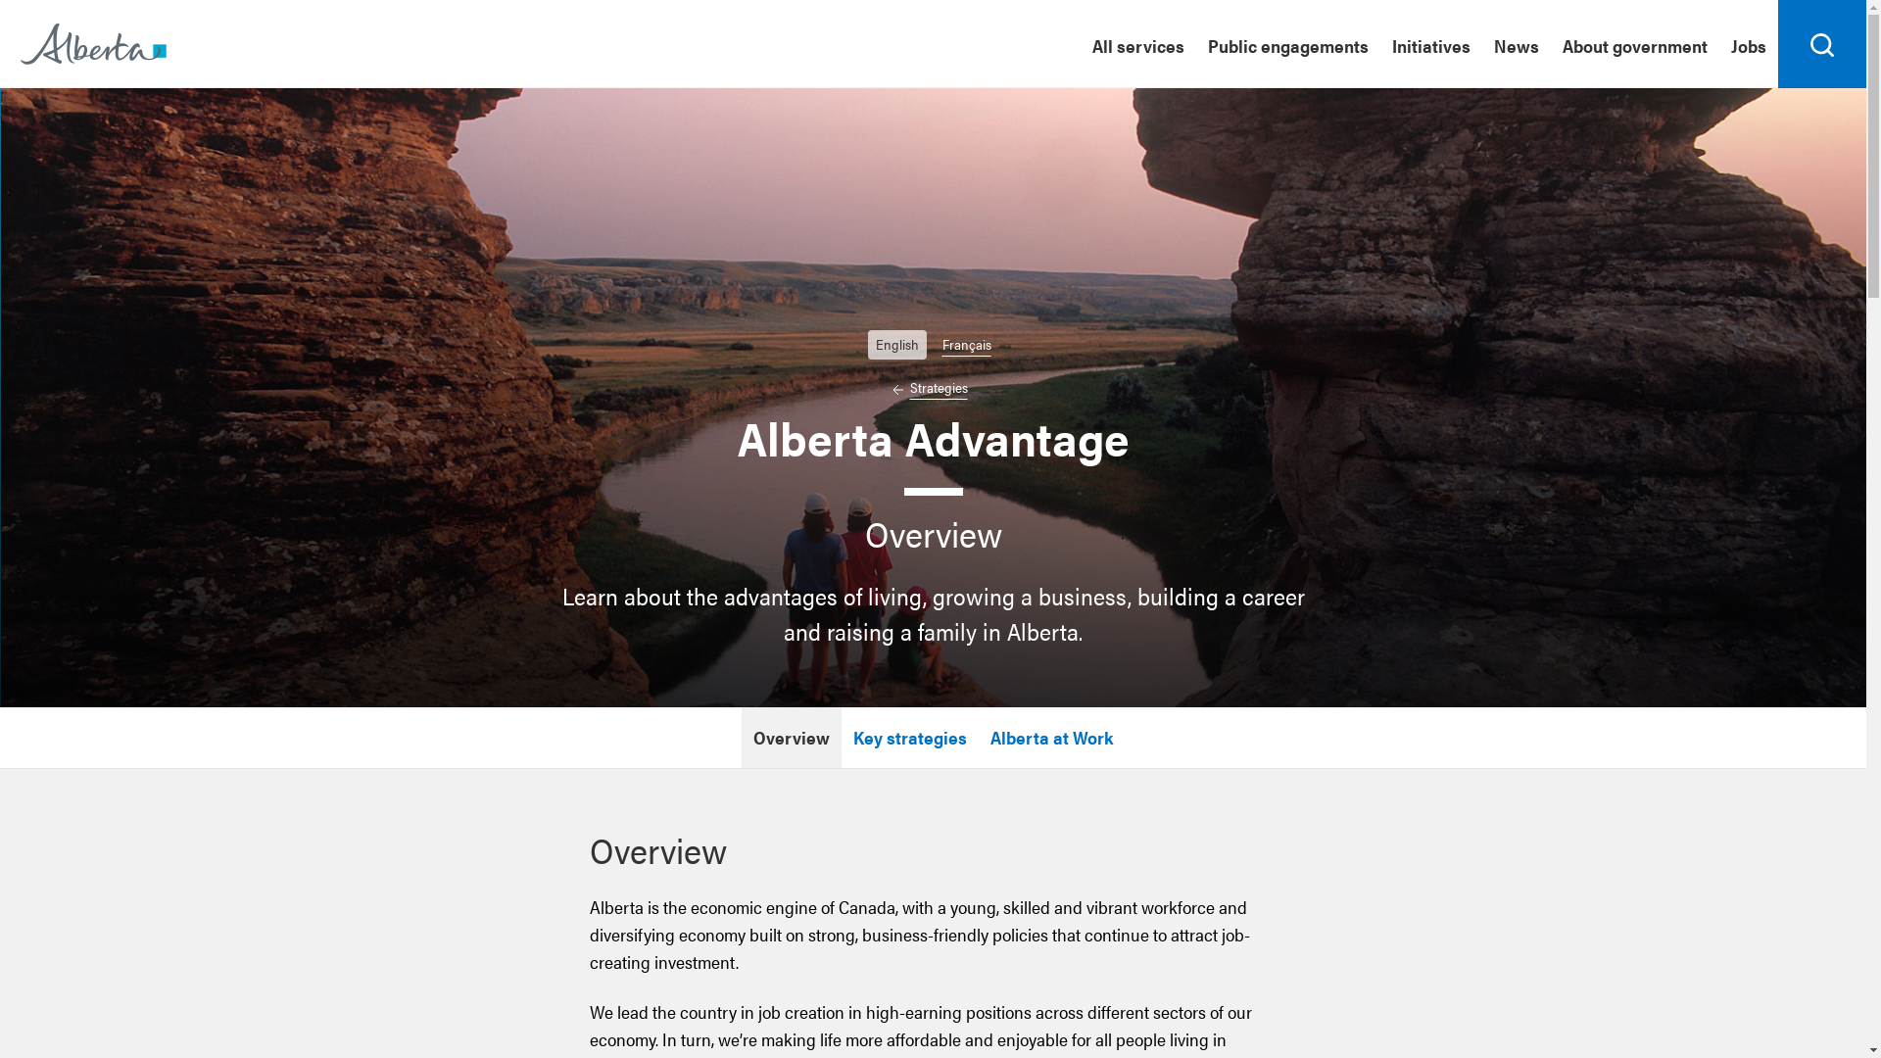 This screenshot has height=1058, width=1881. I want to click on Search, so click(1822, 44).